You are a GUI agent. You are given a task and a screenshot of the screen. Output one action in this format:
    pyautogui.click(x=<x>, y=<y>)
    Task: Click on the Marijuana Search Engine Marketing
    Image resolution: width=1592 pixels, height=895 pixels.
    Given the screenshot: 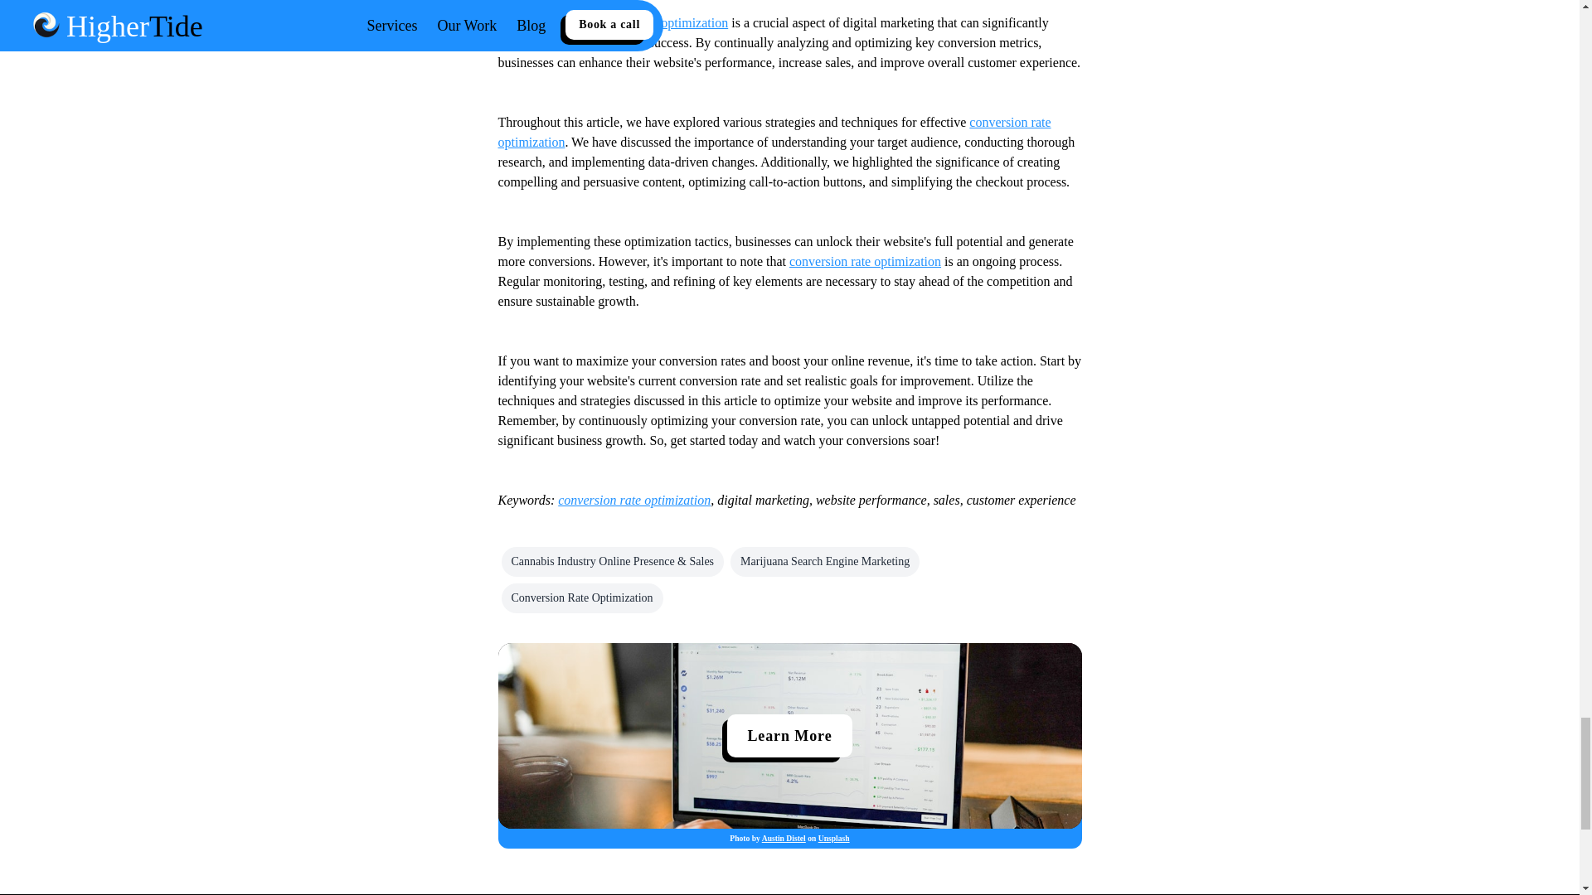 What is the action you would take?
    pyautogui.click(x=825, y=561)
    